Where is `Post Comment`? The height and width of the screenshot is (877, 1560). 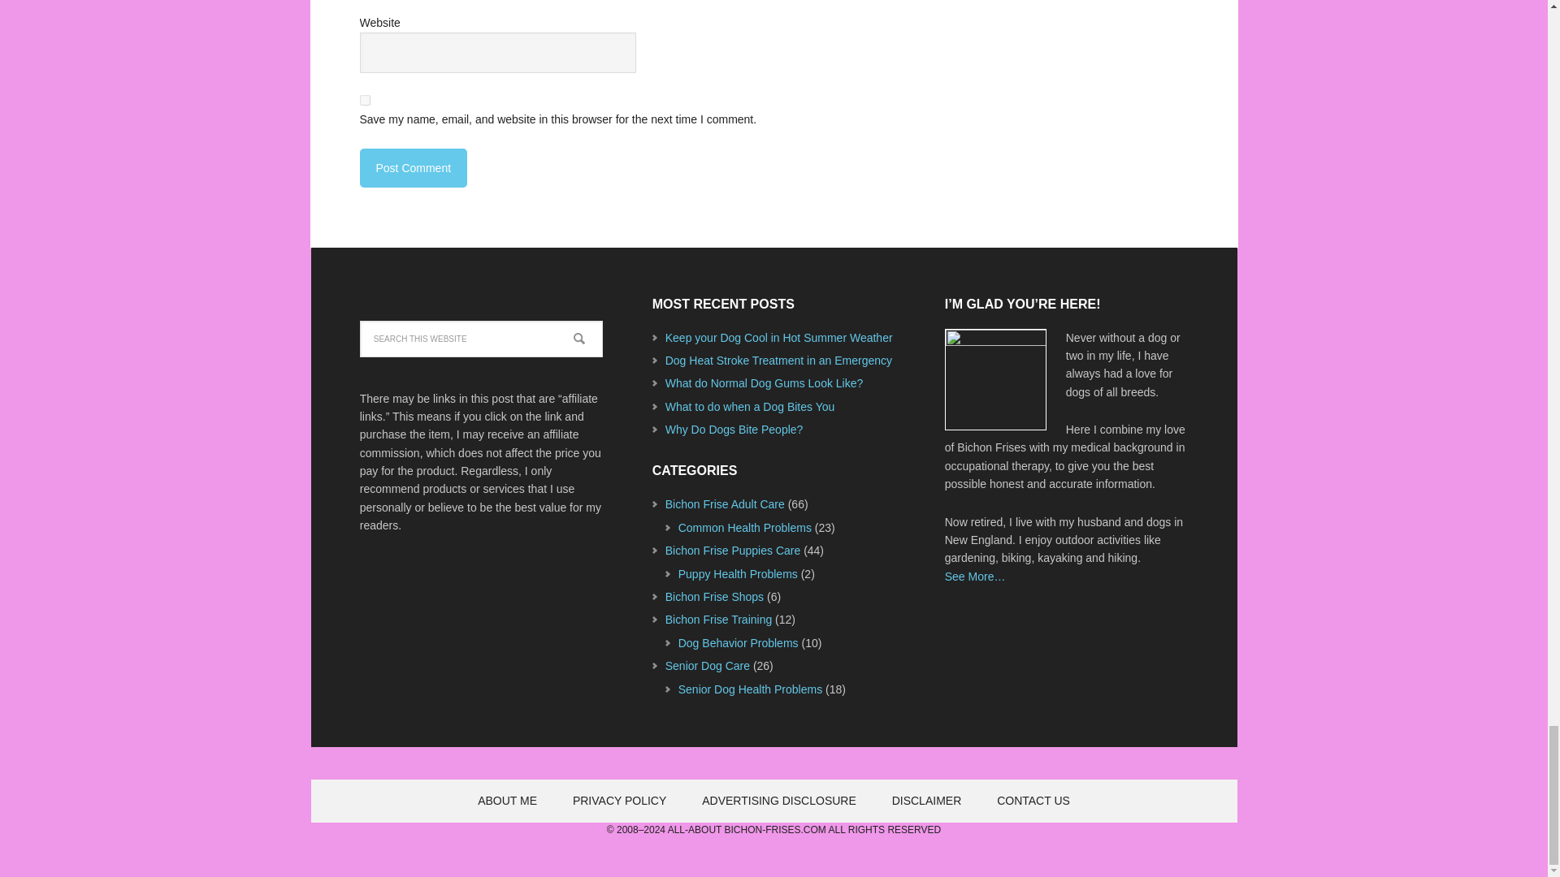
Post Comment is located at coordinates (413, 167).